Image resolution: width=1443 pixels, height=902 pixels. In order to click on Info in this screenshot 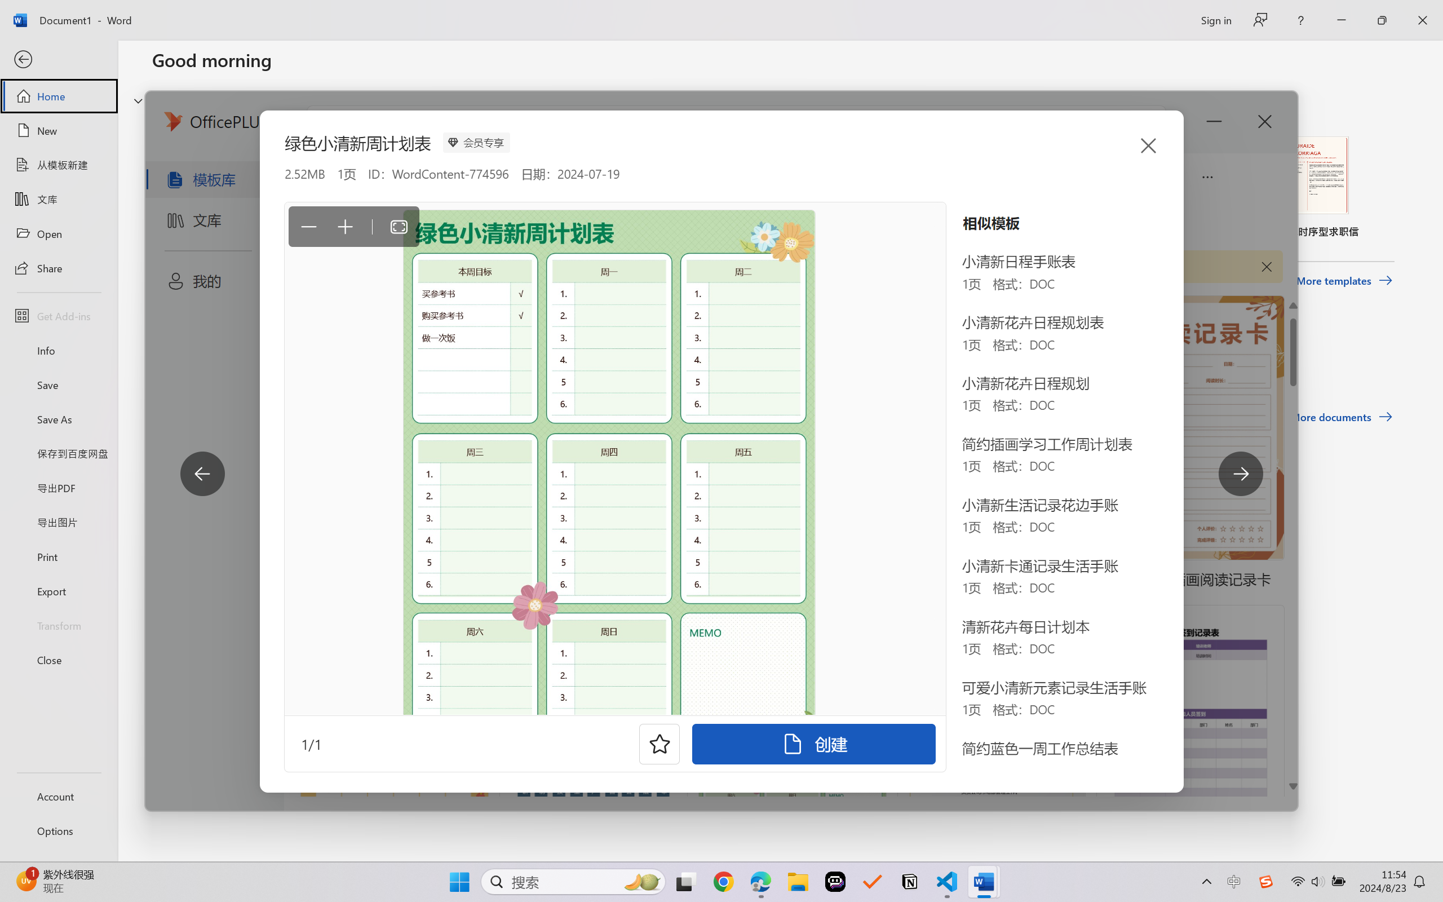, I will do `click(59, 350)`.